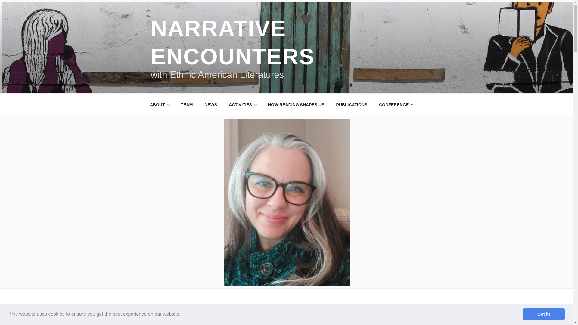 Image resolution: width=578 pixels, height=325 pixels. Describe the element at coordinates (396, 104) in the screenshot. I see `CONFERENCE` at that location.